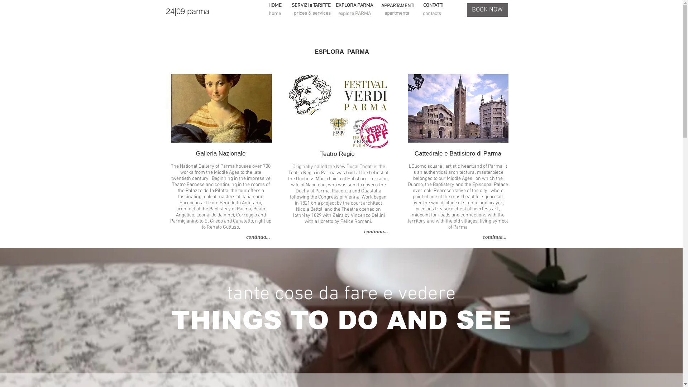 This screenshot has height=387, width=688. What do you see at coordinates (274, 6) in the screenshot?
I see `HOME` at bounding box center [274, 6].